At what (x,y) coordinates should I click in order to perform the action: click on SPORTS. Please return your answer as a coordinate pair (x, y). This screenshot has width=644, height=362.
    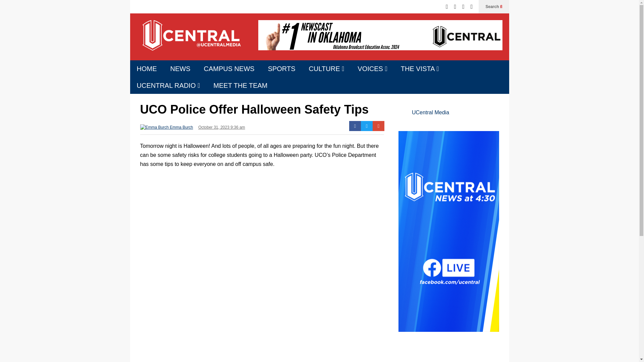
    Looking at the image, I should click on (282, 69).